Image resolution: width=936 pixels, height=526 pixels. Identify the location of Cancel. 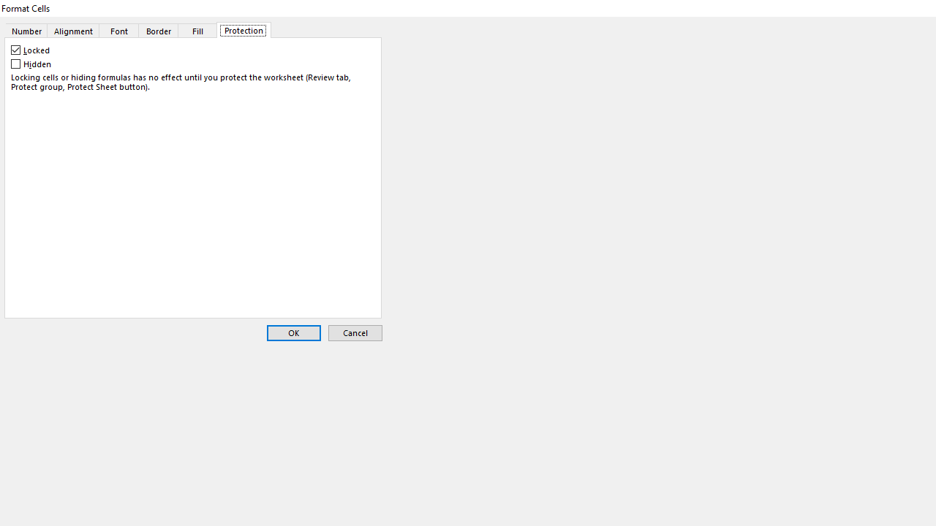
(355, 333).